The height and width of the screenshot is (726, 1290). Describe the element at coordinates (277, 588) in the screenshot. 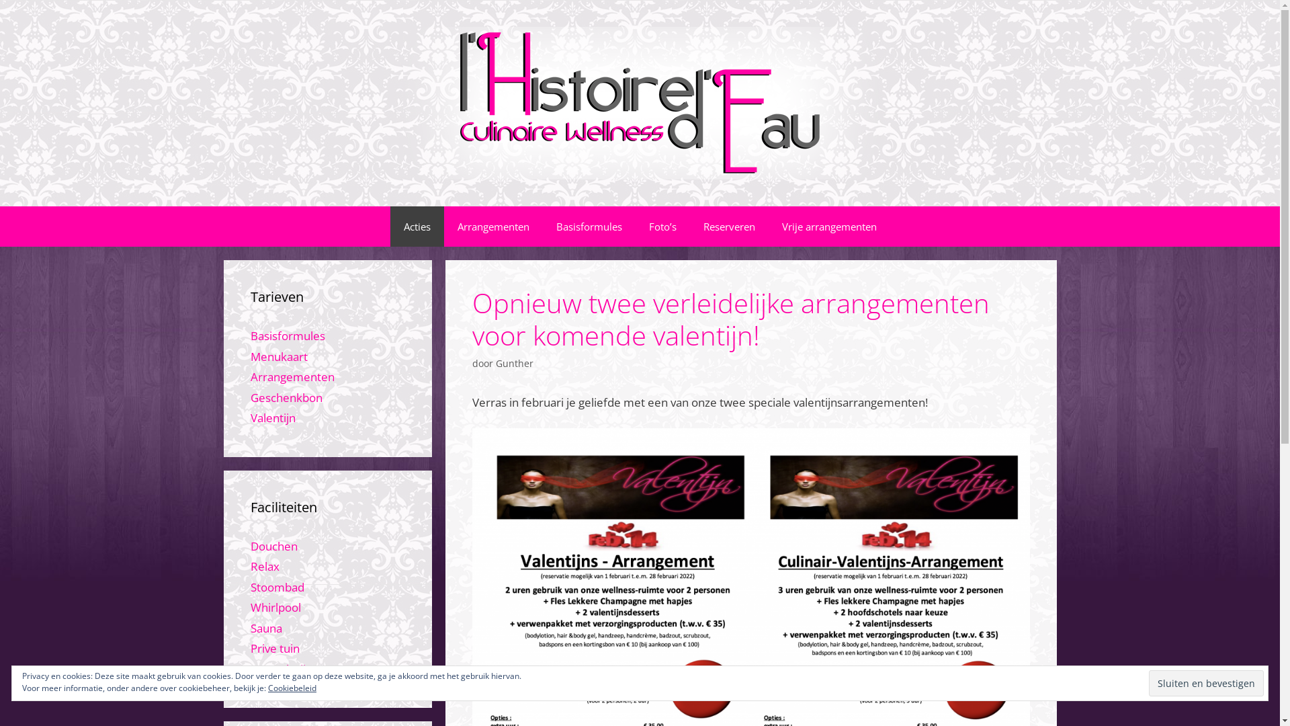

I see `Stoombad` at that location.